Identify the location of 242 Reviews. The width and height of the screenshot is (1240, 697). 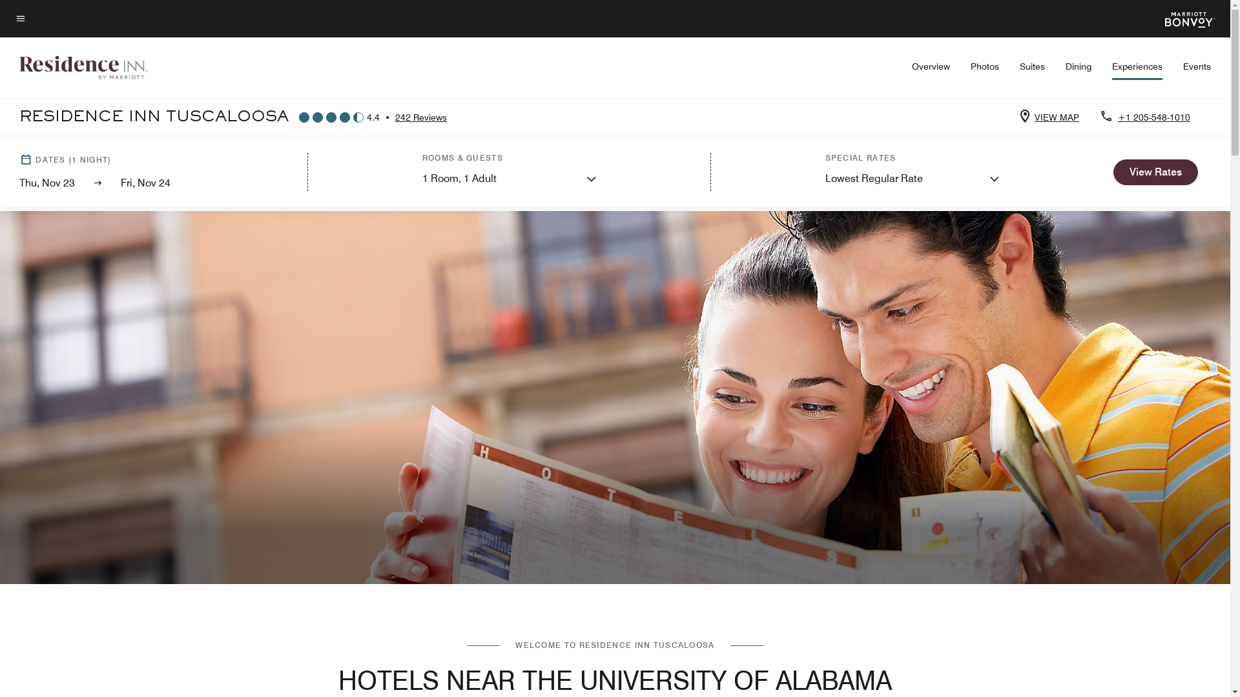
(421, 117).